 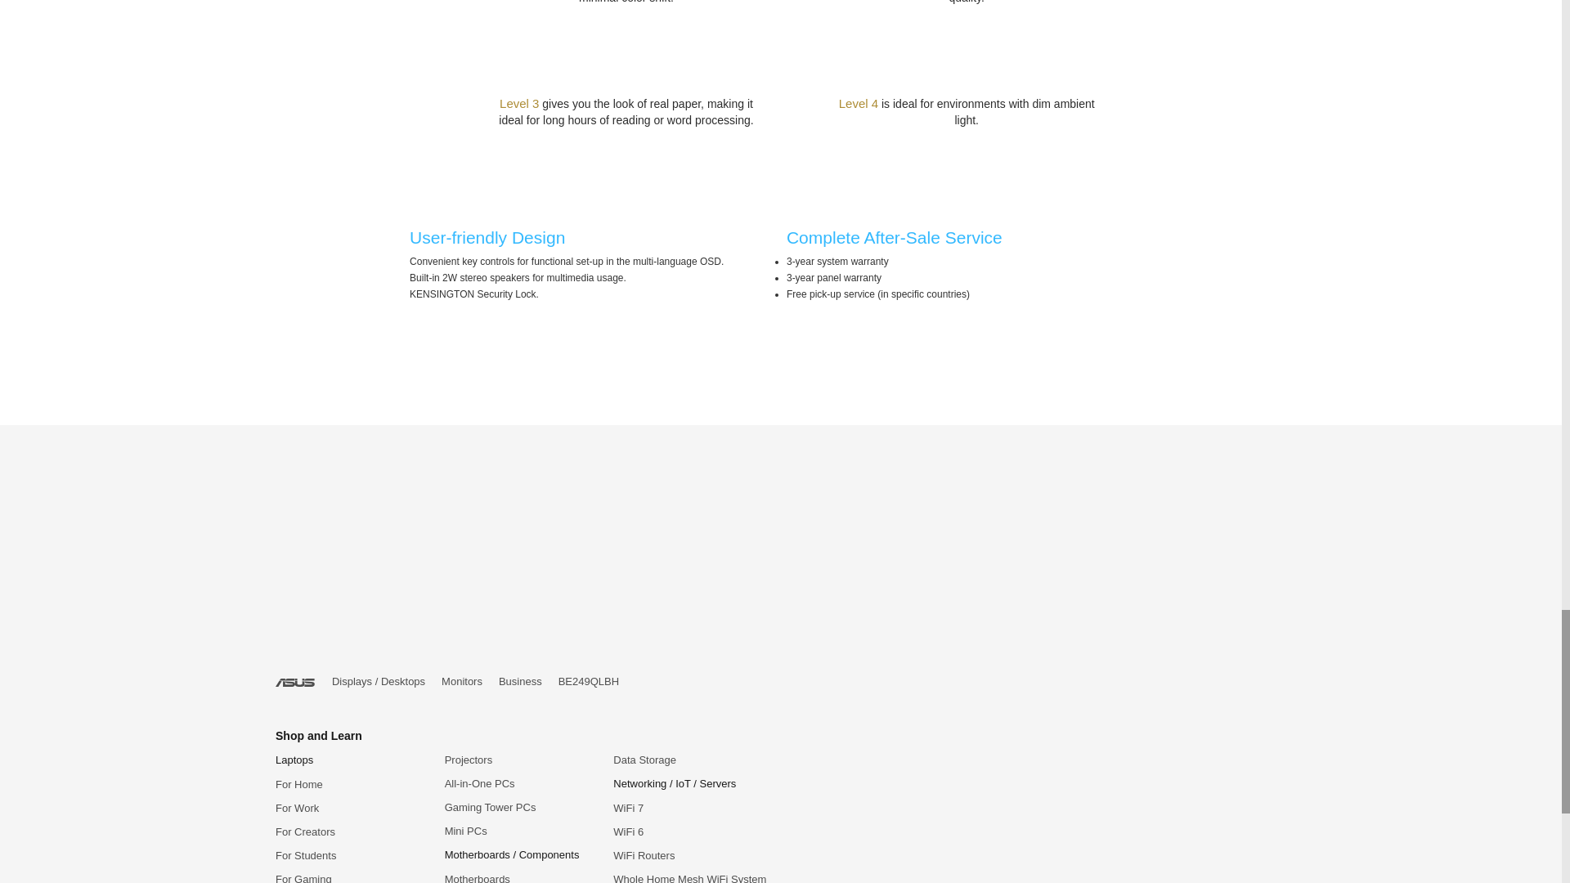 What do you see at coordinates (306, 831) in the screenshot?
I see `For Creators` at bounding box center [306, 831].